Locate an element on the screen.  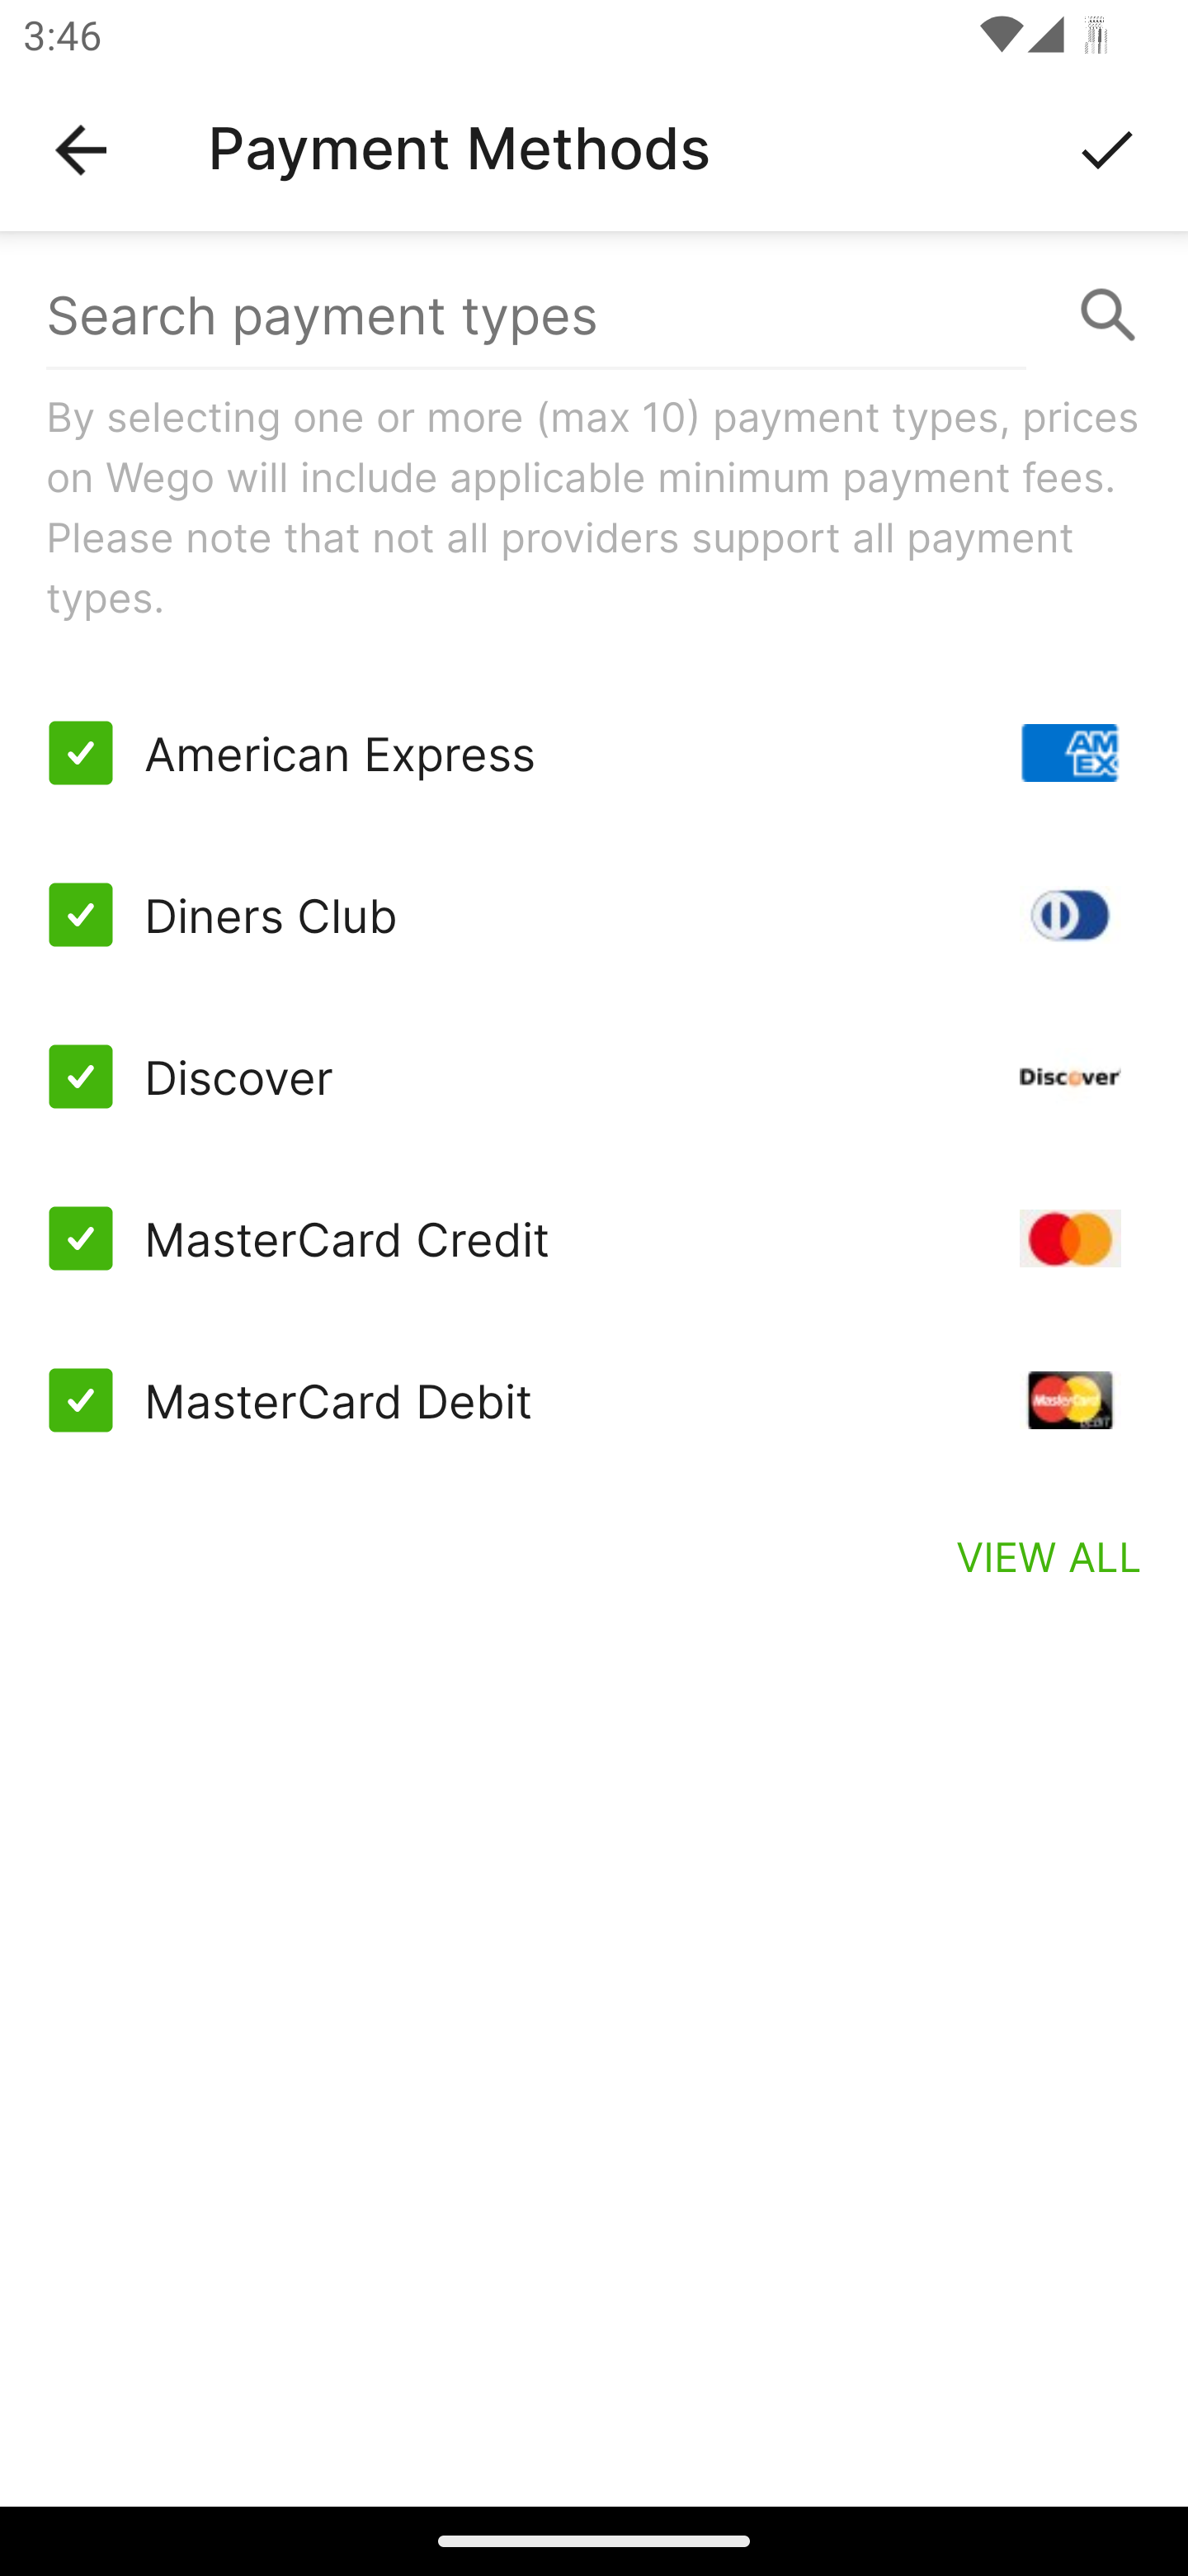
MasterCard Debit is located at coordinates (594, 1399).